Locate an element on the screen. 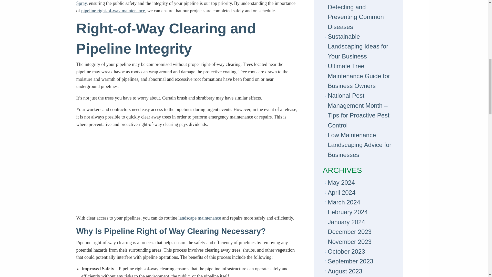 The height and width of the screenshot is (277, 492). Coastal Spray is located at coordinates (186, 3).